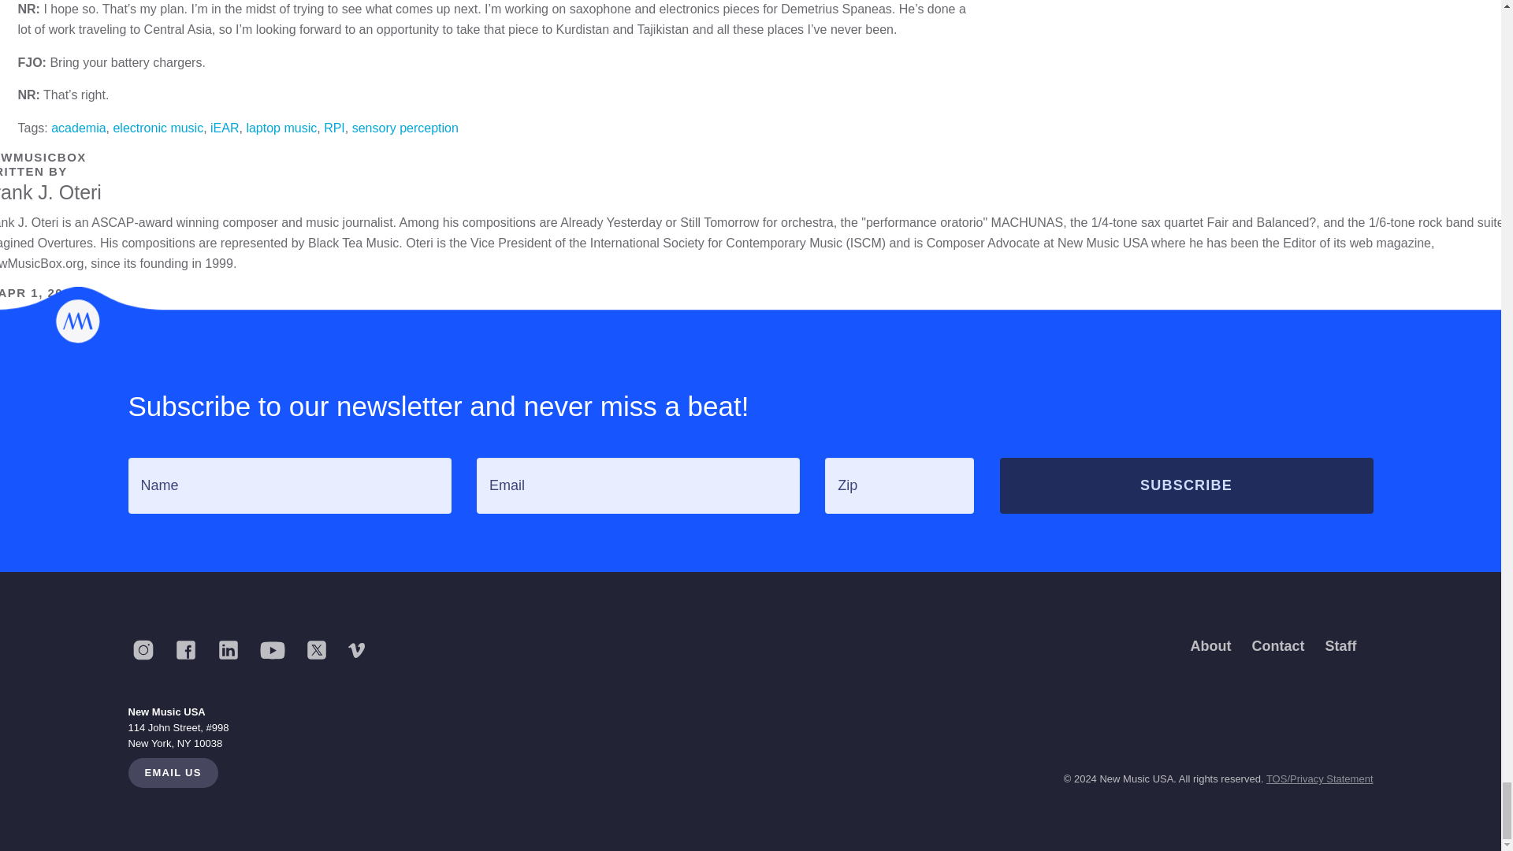 The height and width of the screenshot is (851, 1513). What do you see at coordinates (1185, 485) in the screenshot?
I see `Subscribe` at bounding box center [1185, 485].